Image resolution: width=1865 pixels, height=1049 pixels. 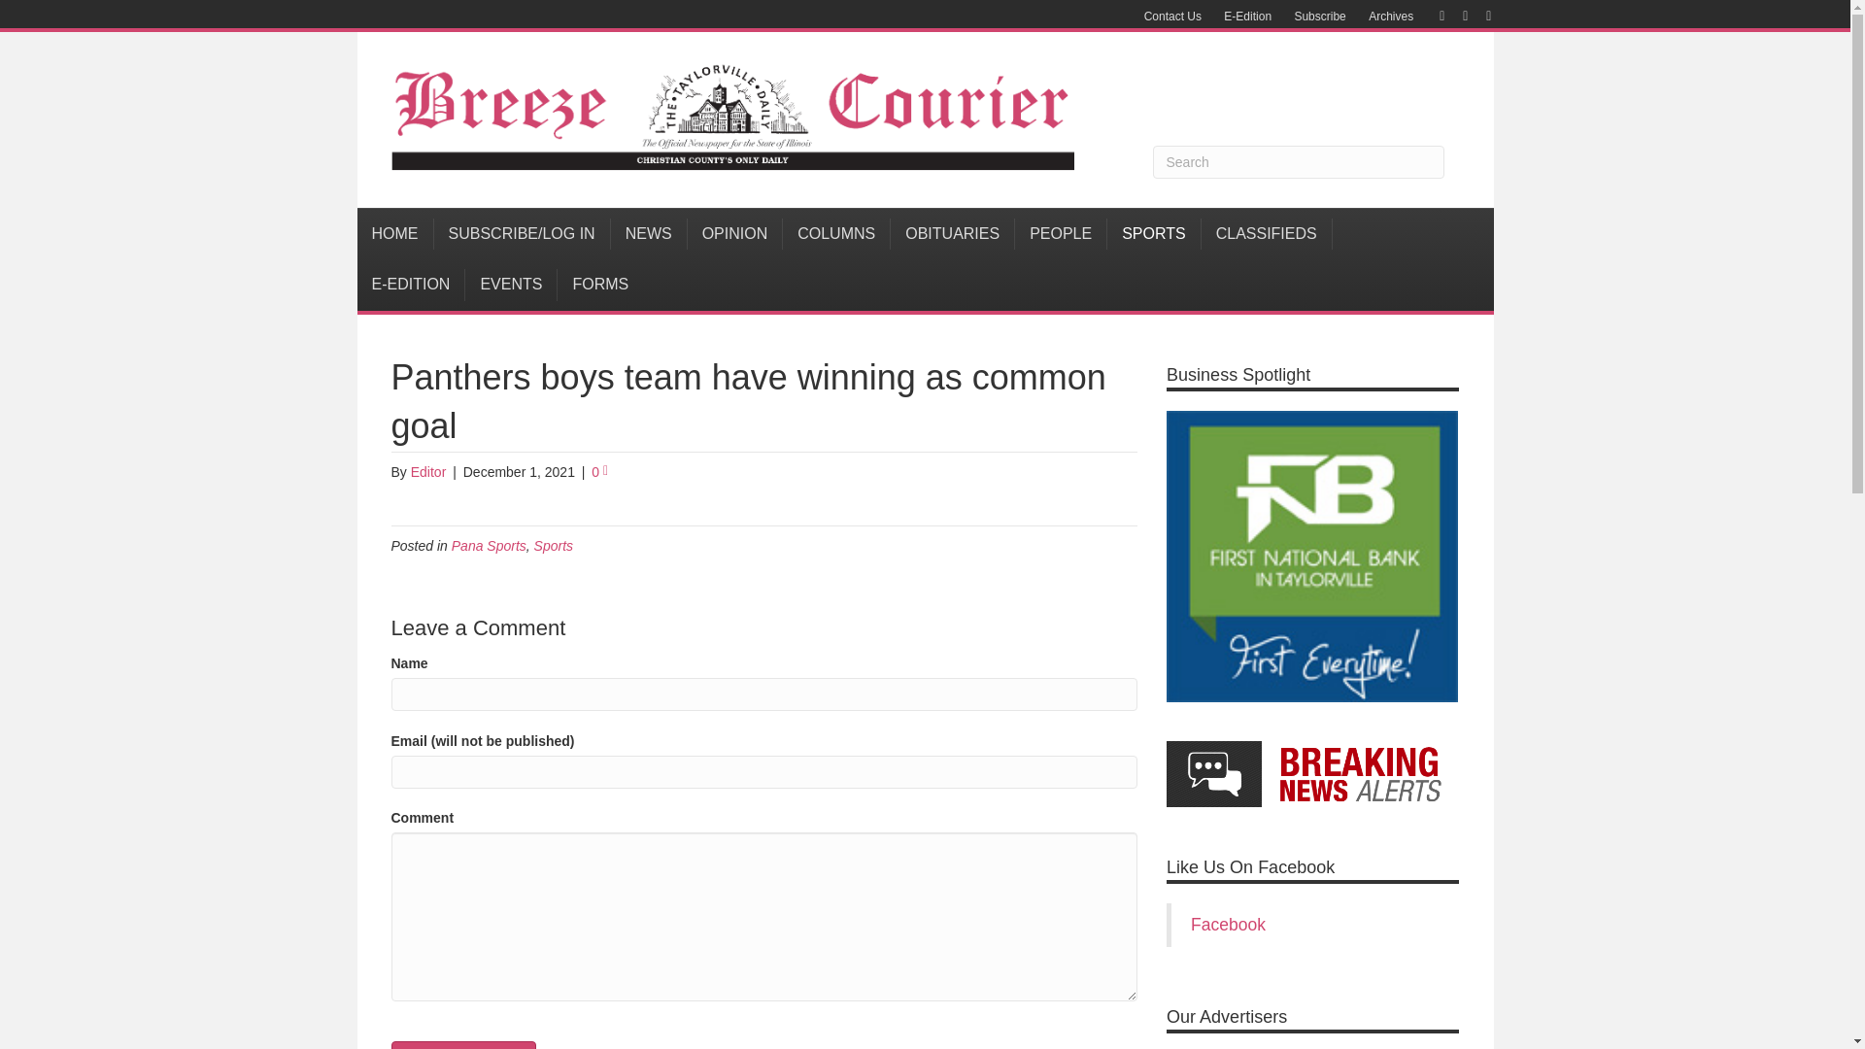 I want to click on Email, so click(x=1478, y=15).